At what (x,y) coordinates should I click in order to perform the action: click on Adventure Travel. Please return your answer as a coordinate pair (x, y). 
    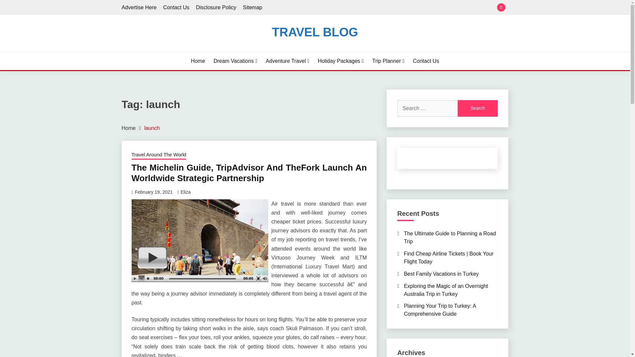
    Looking at the image, I should click on (288, 61).